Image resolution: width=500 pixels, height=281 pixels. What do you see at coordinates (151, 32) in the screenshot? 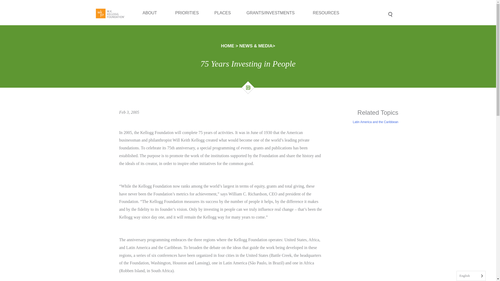
I see `ABOUT` at bounding box center [151, 32].